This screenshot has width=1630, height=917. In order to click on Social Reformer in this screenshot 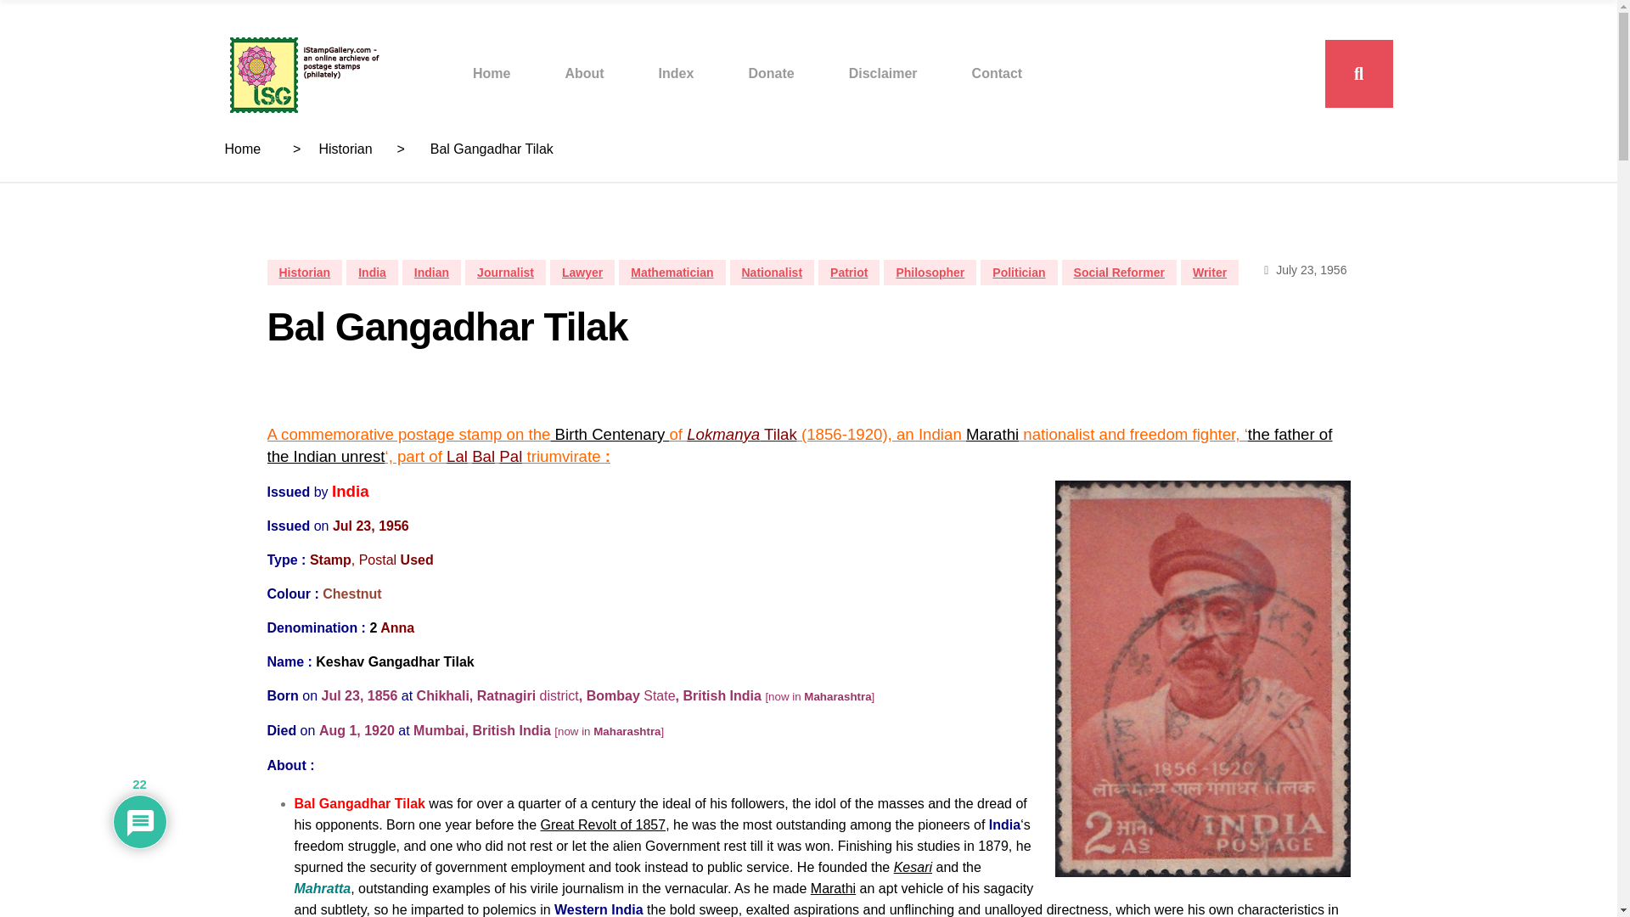, I will do `click(1119, 272)`.